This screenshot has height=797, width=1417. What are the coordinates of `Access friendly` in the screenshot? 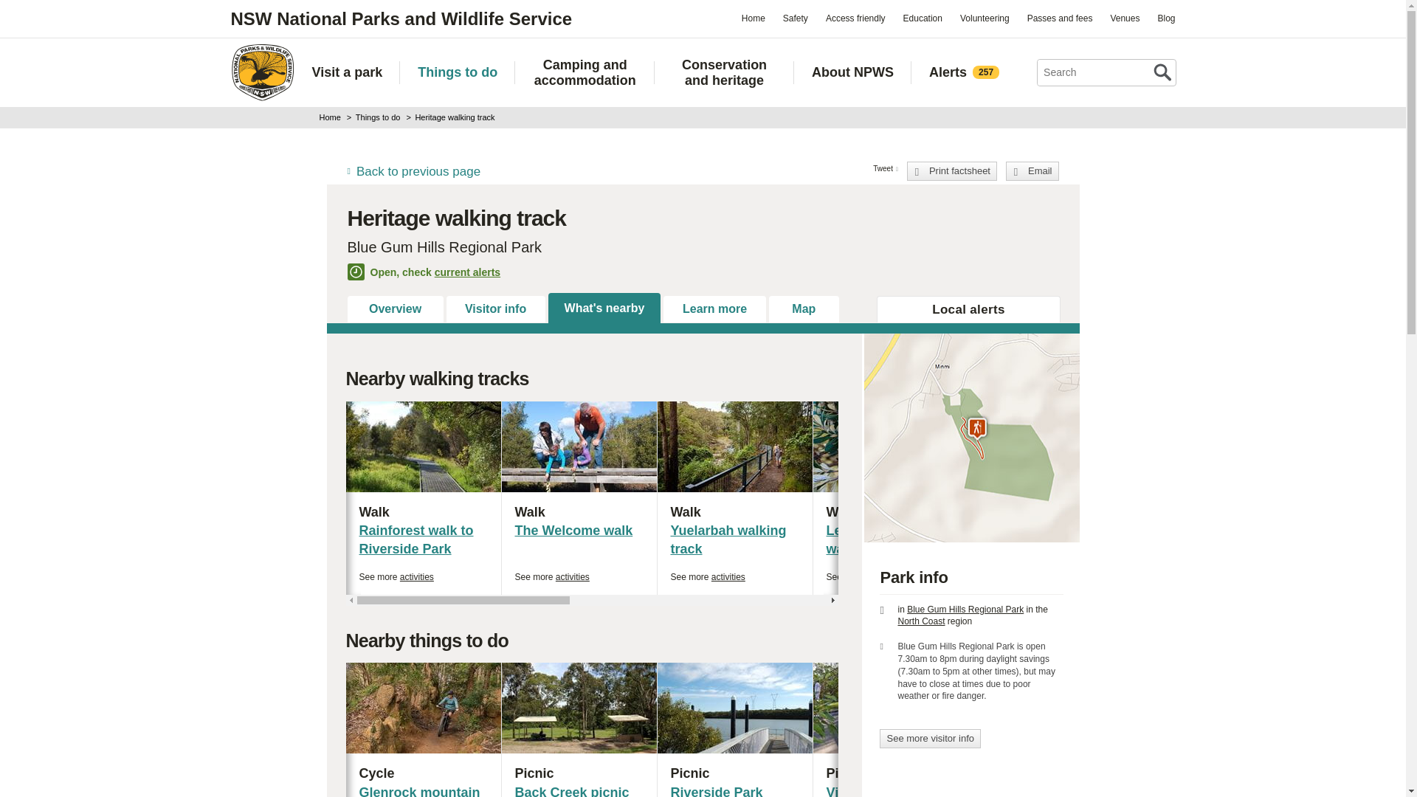 It's located at (855, 18).